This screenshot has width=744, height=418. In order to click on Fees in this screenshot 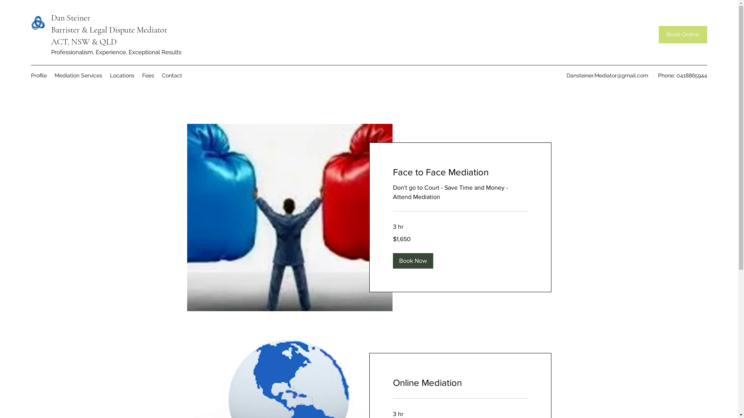, I will do `click(148, 75)`.